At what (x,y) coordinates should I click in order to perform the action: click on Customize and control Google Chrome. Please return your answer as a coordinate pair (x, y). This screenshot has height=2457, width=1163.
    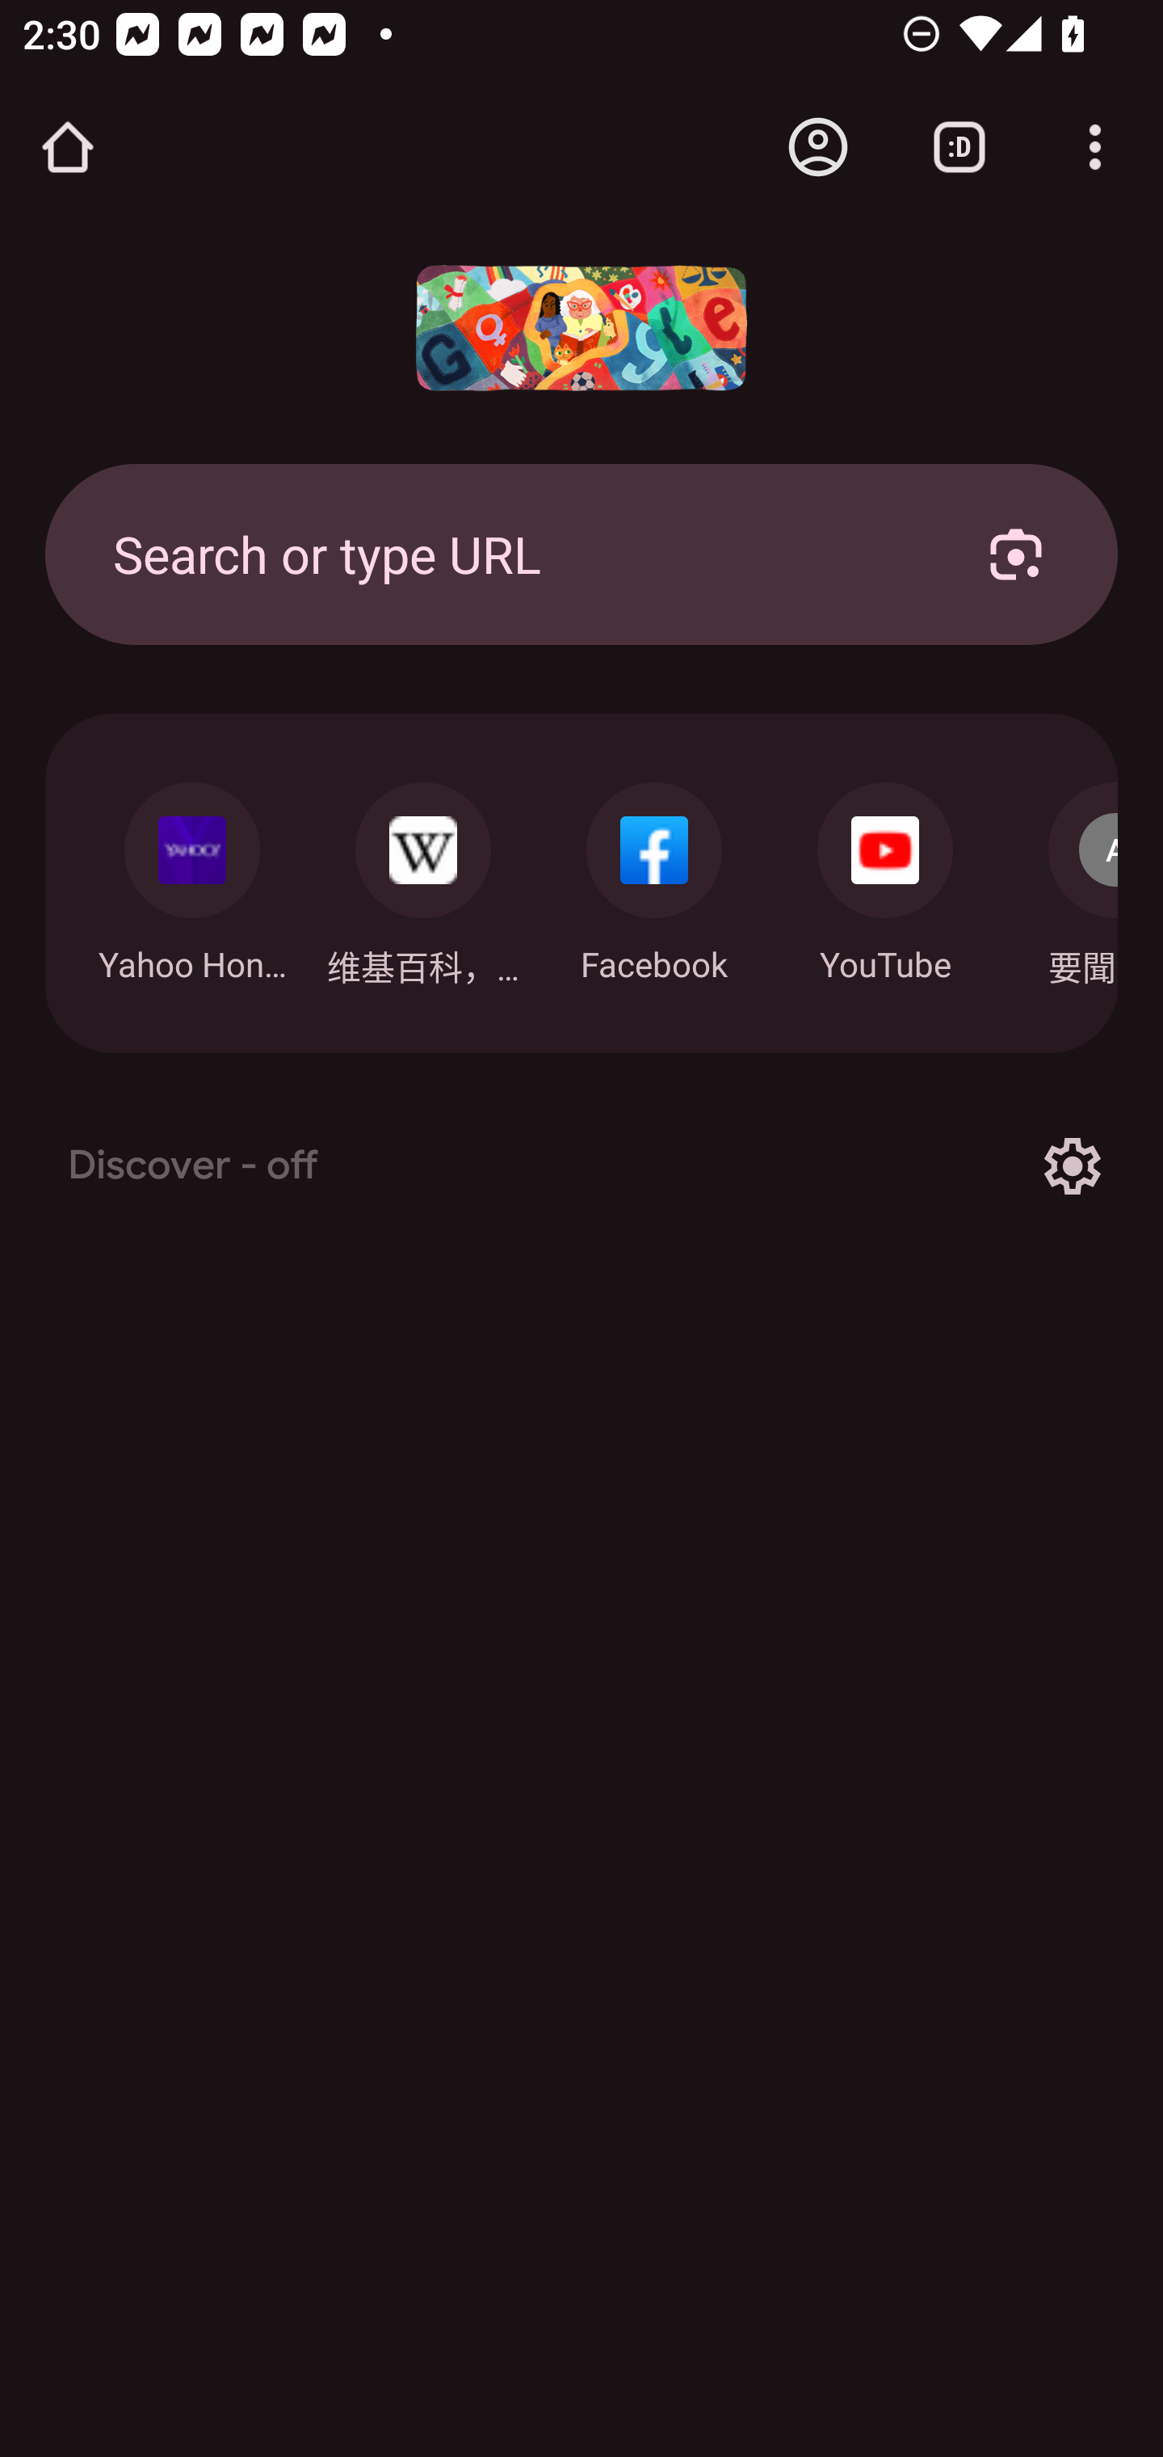
    Looking at the image, I should click on (1095, 147).